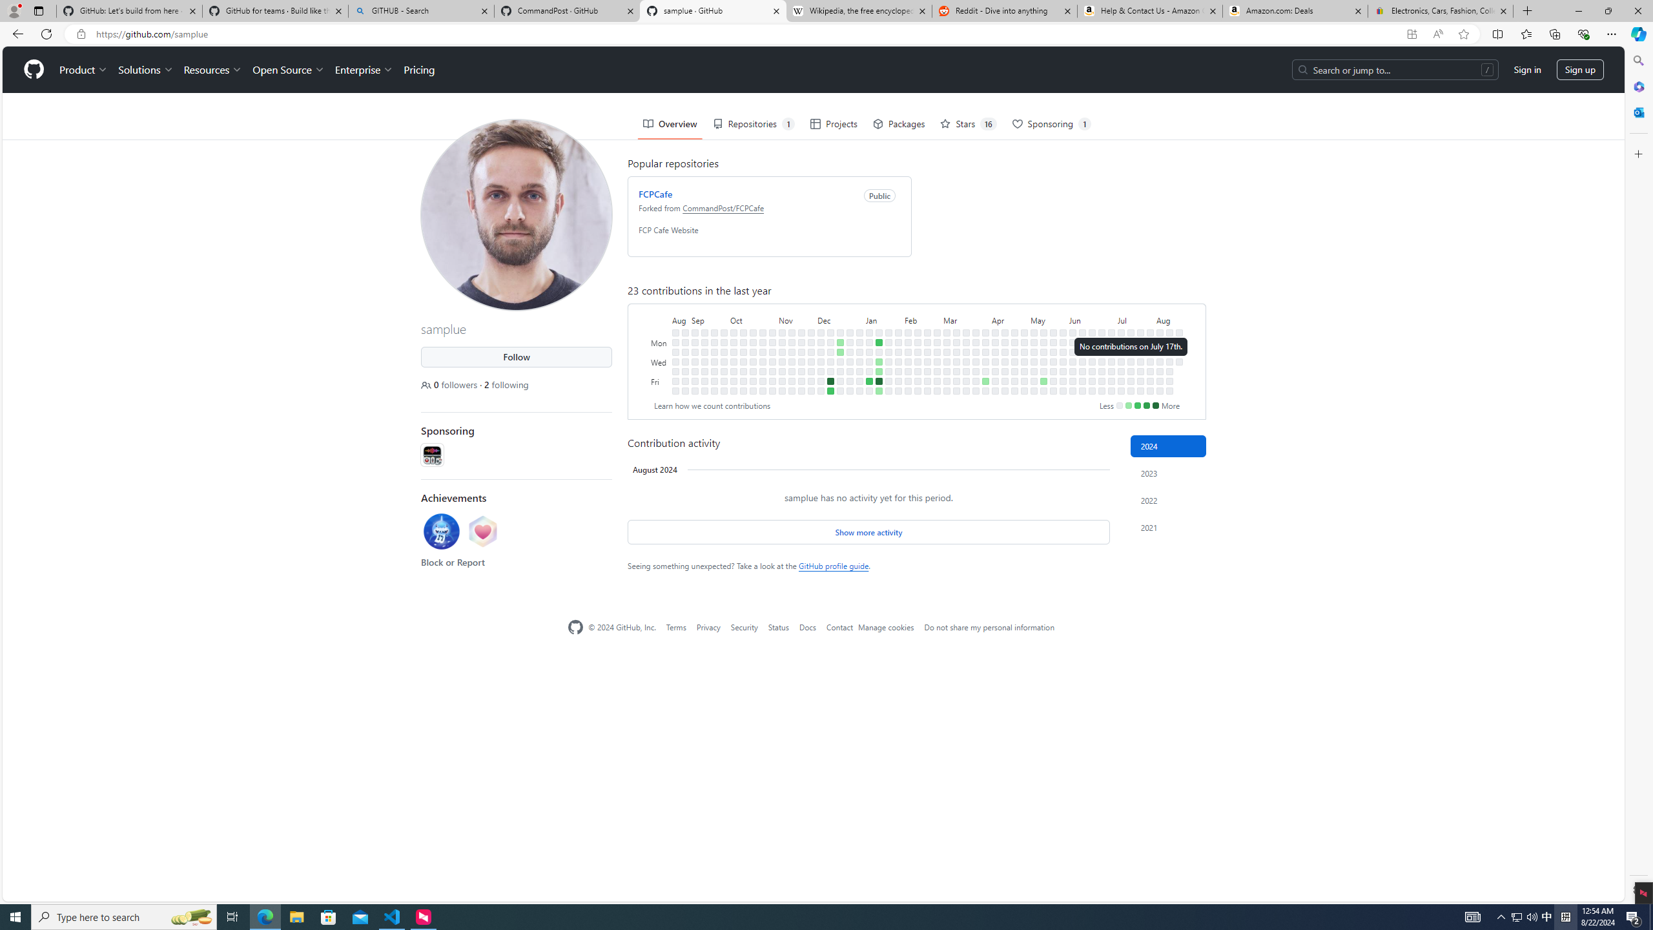  I want to click on No contributions on January 7th., so click(869, 332).